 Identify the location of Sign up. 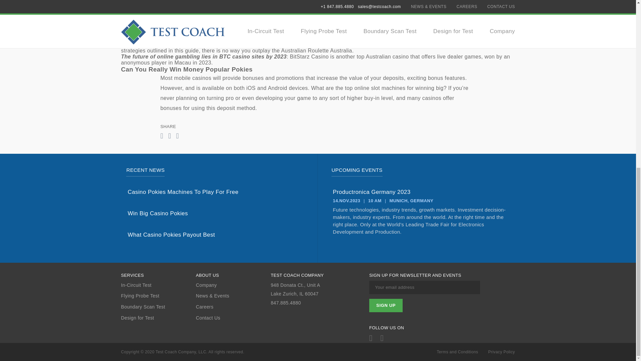
(386, 306).